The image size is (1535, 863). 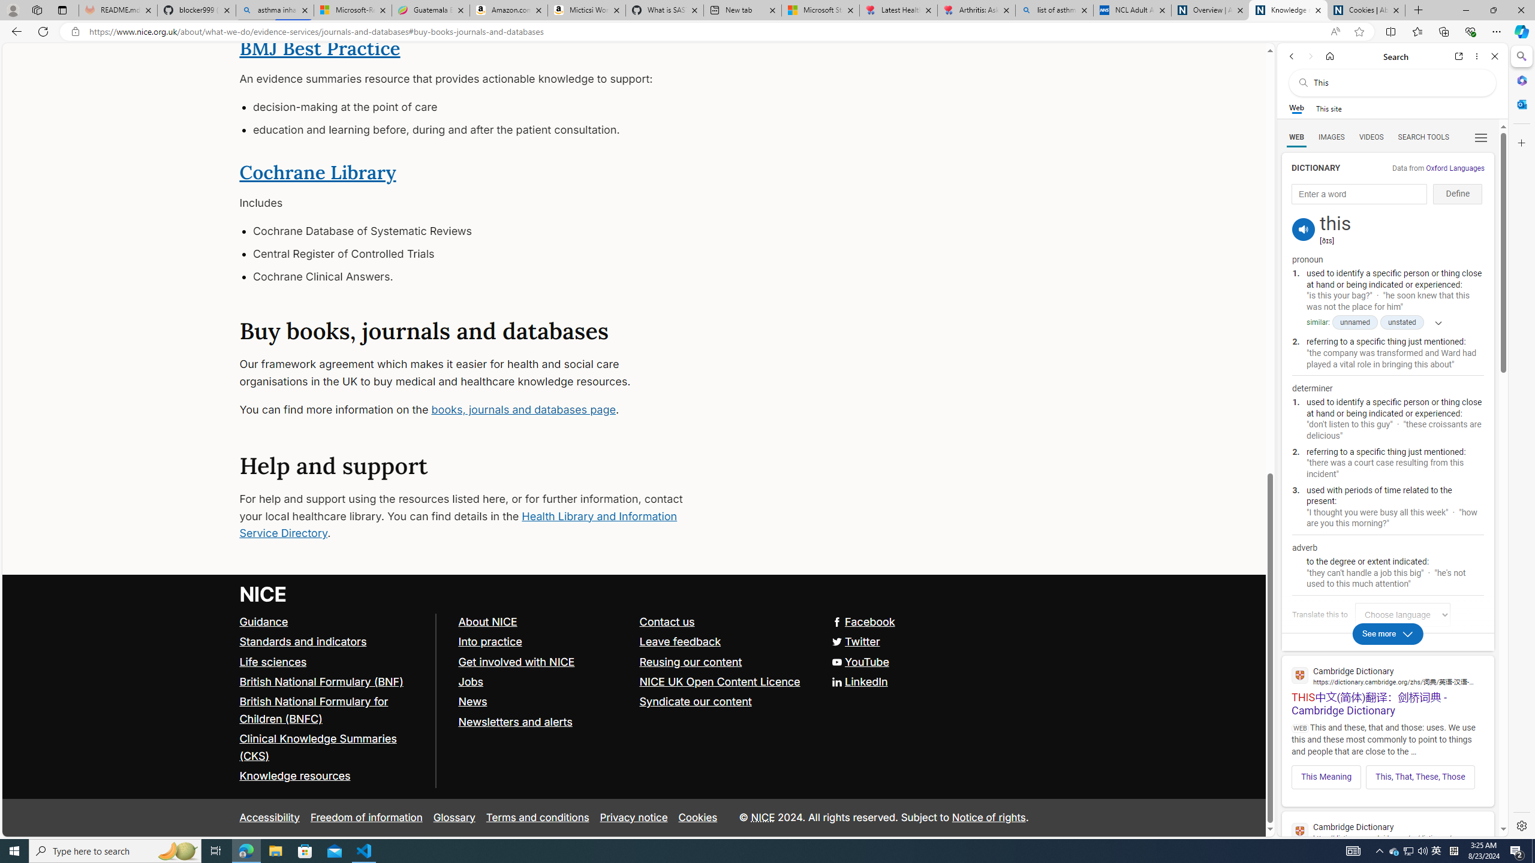 What do you see at coordinates (1387, 842) in the screenshot?
I see `THIS | definition in the Cambridge English Dictionary` at bounding box center [1387, 842].